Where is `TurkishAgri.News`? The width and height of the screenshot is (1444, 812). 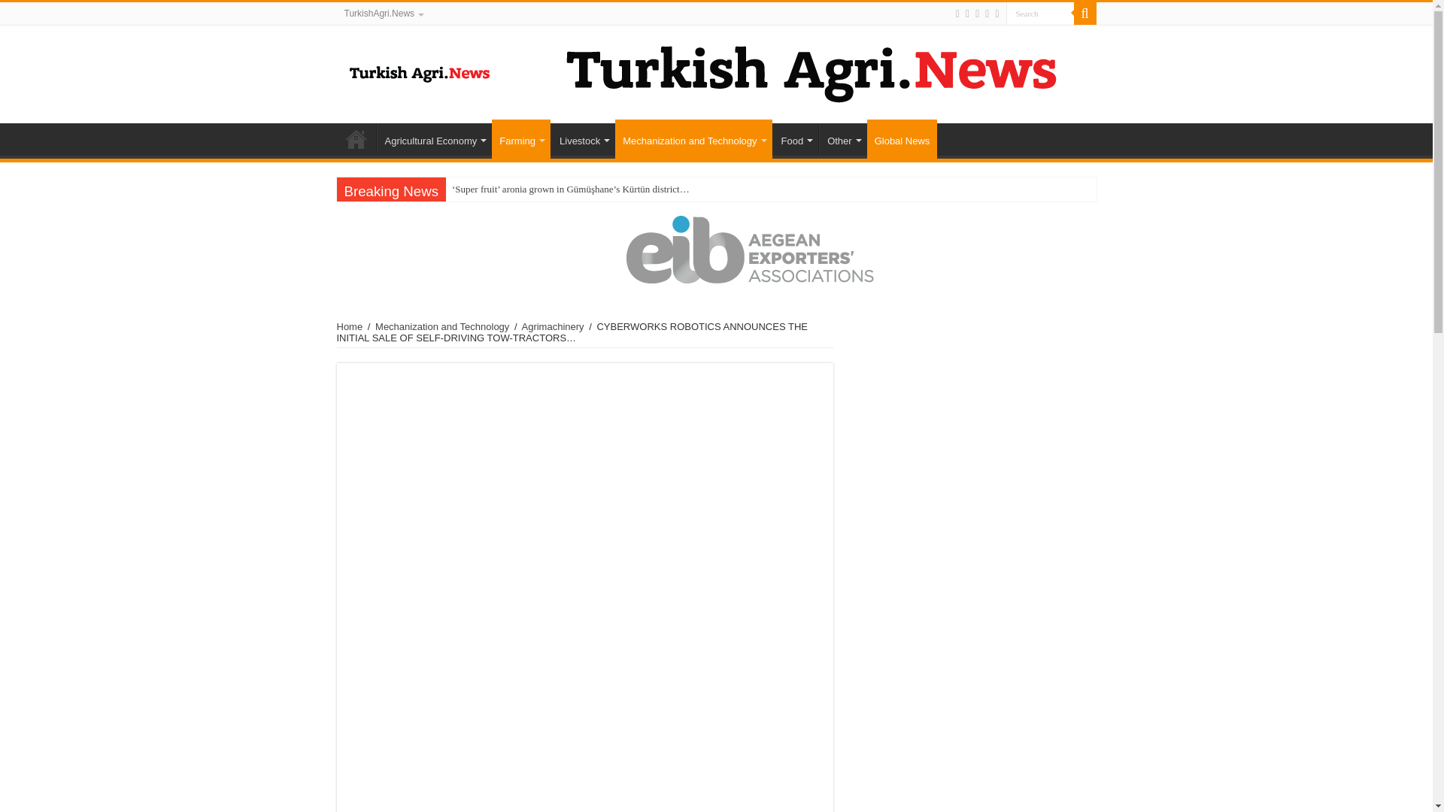
TurkishAgri.News is located at coordinates (384, 14).